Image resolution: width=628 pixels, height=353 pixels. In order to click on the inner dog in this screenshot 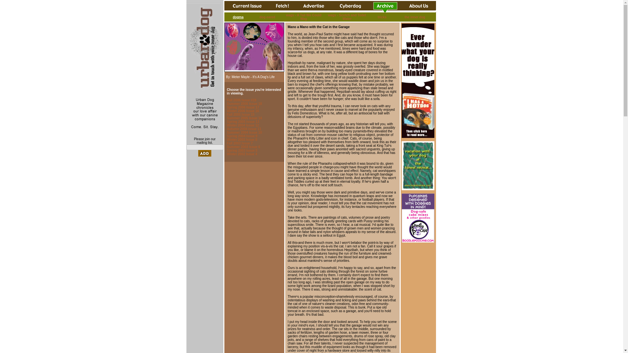, I will do `click(415, 17)`.